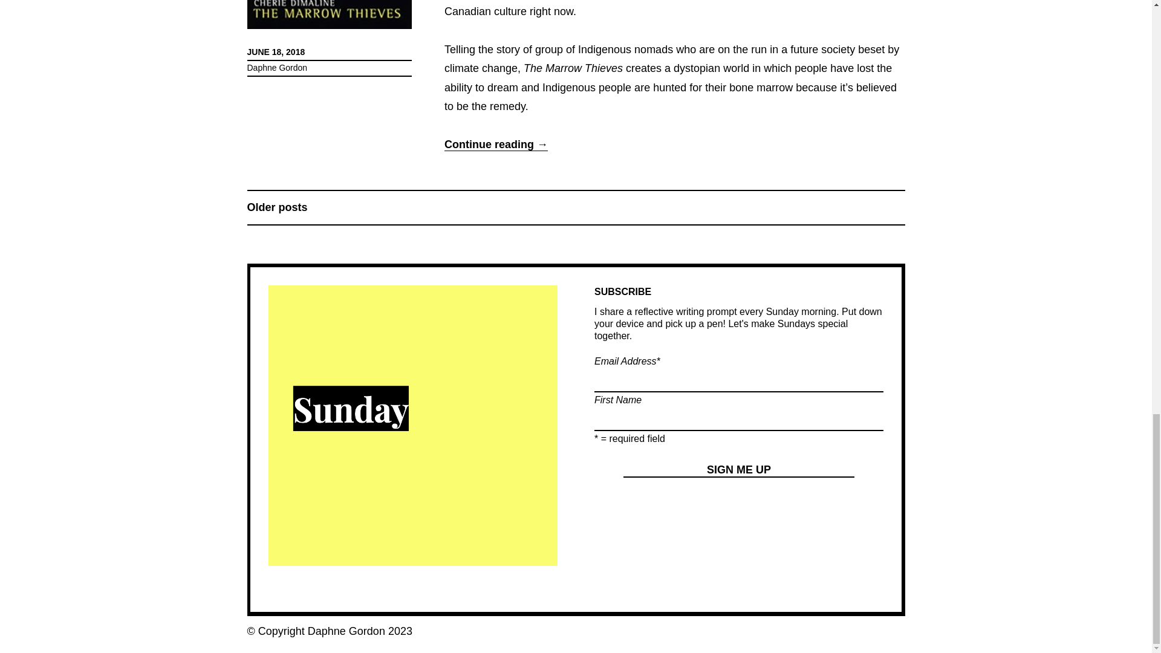 Image resolution: width=1161 pixels, height=653 pixels. Describe the element at coordinates (277, 207) in the screenshot. I see `Older posts` at that location.